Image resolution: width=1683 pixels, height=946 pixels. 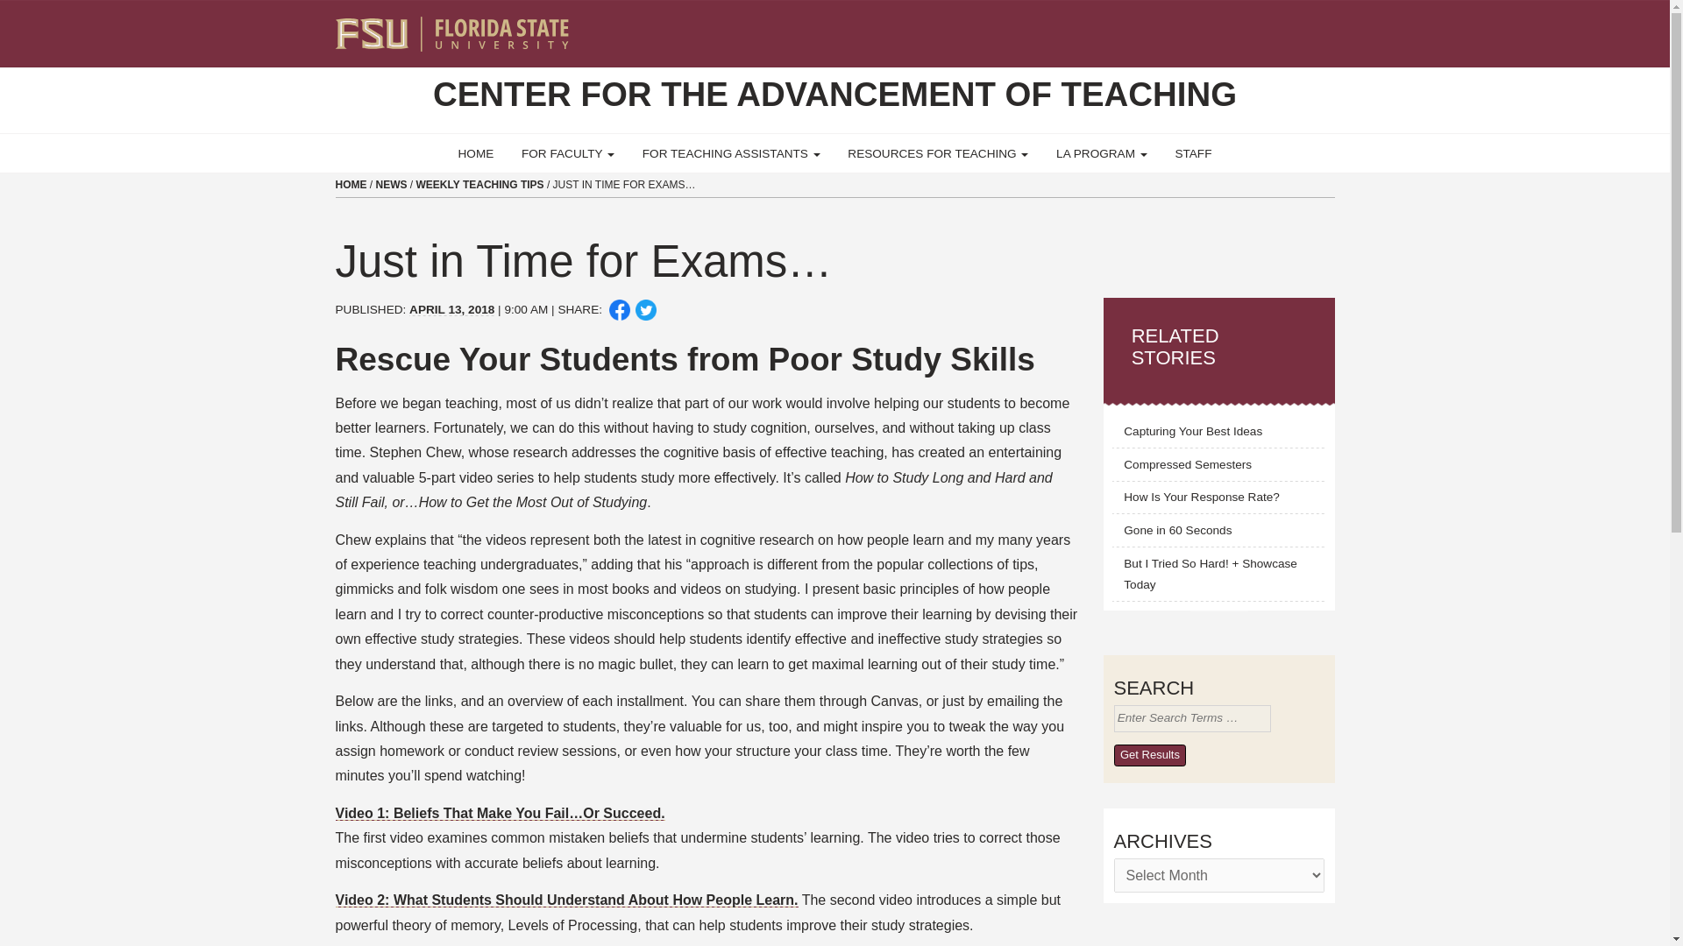 I want to click on FSU Webmail, so click(x=1285, y=26).